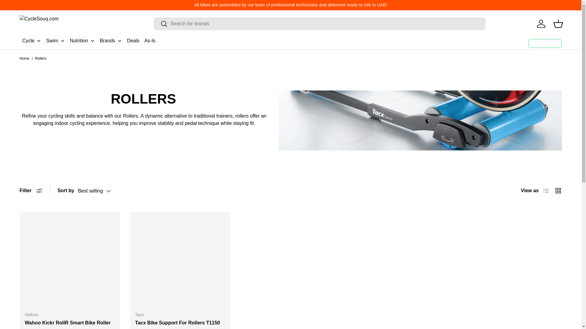 The height and width of the screenshot is (329, 586). What do you see at coordinates (133, 41) in the screenshot?
I see `Deals` at bounding box center [133, 41].